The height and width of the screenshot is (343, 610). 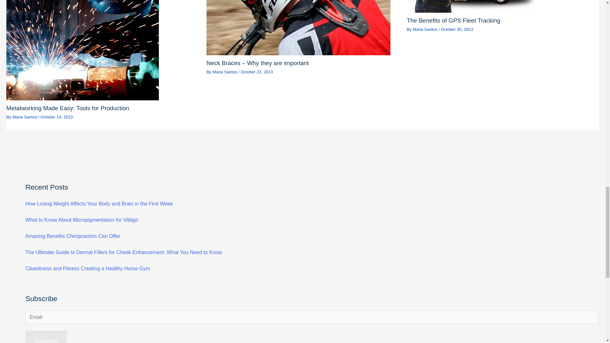 I want to click on Maria Santos, so click(x=426, y=29).